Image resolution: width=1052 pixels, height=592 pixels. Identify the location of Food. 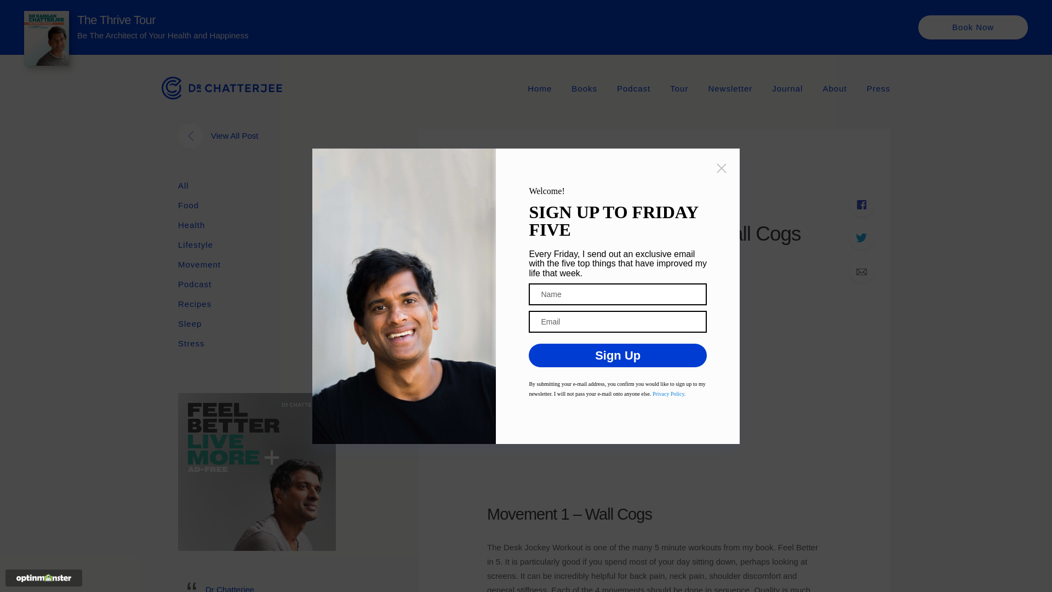
(188, 205).